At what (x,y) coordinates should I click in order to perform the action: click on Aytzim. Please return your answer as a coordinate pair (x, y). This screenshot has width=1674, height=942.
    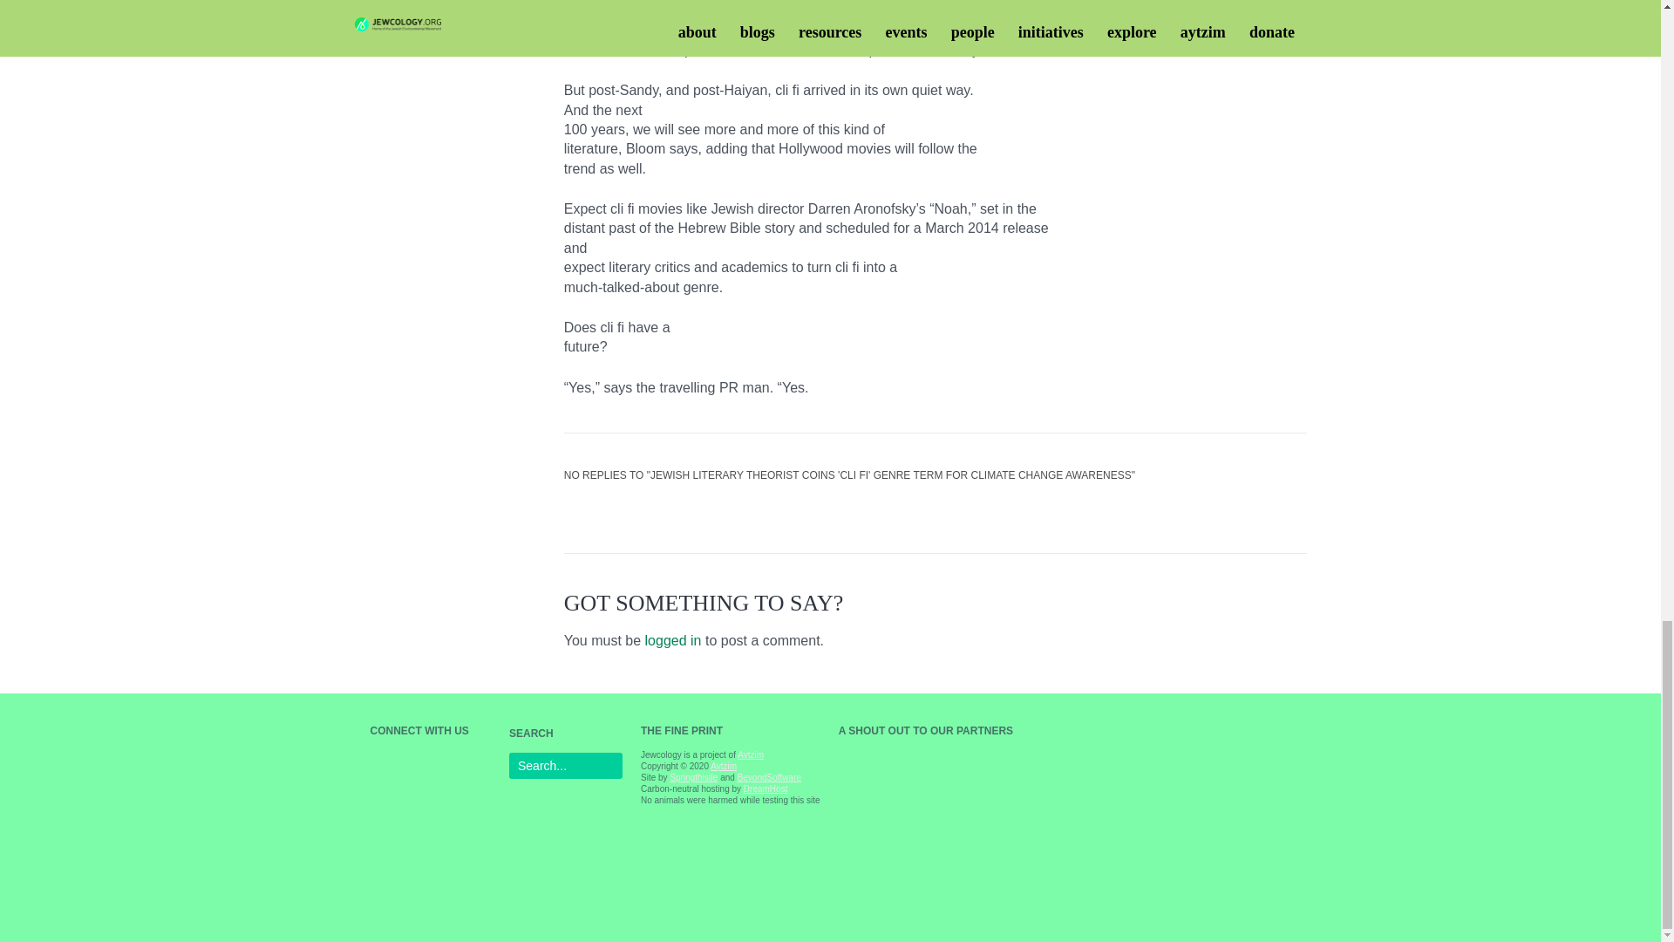
    Looking at the image, I should click on (723, 766).